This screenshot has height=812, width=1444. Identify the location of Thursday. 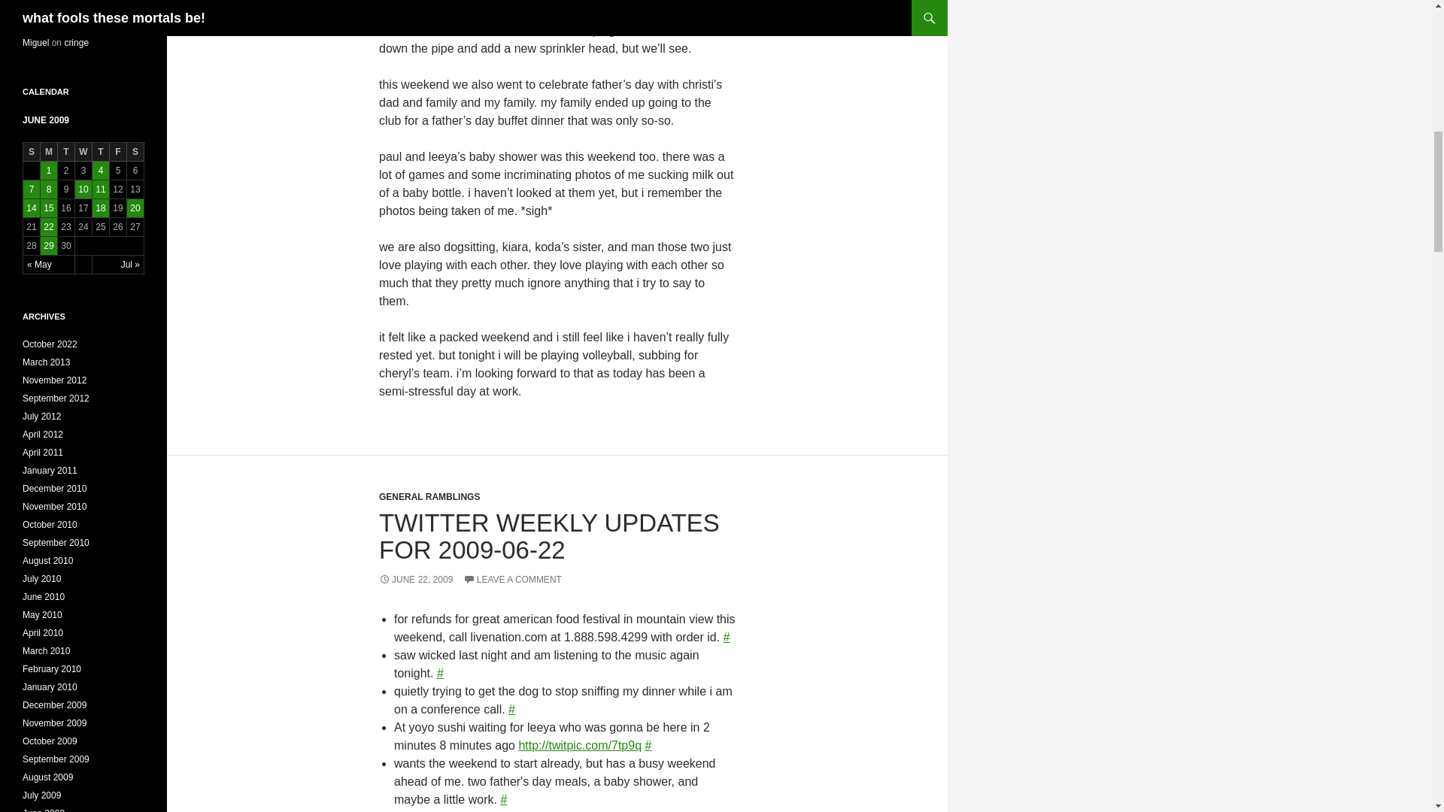
(101, 152).